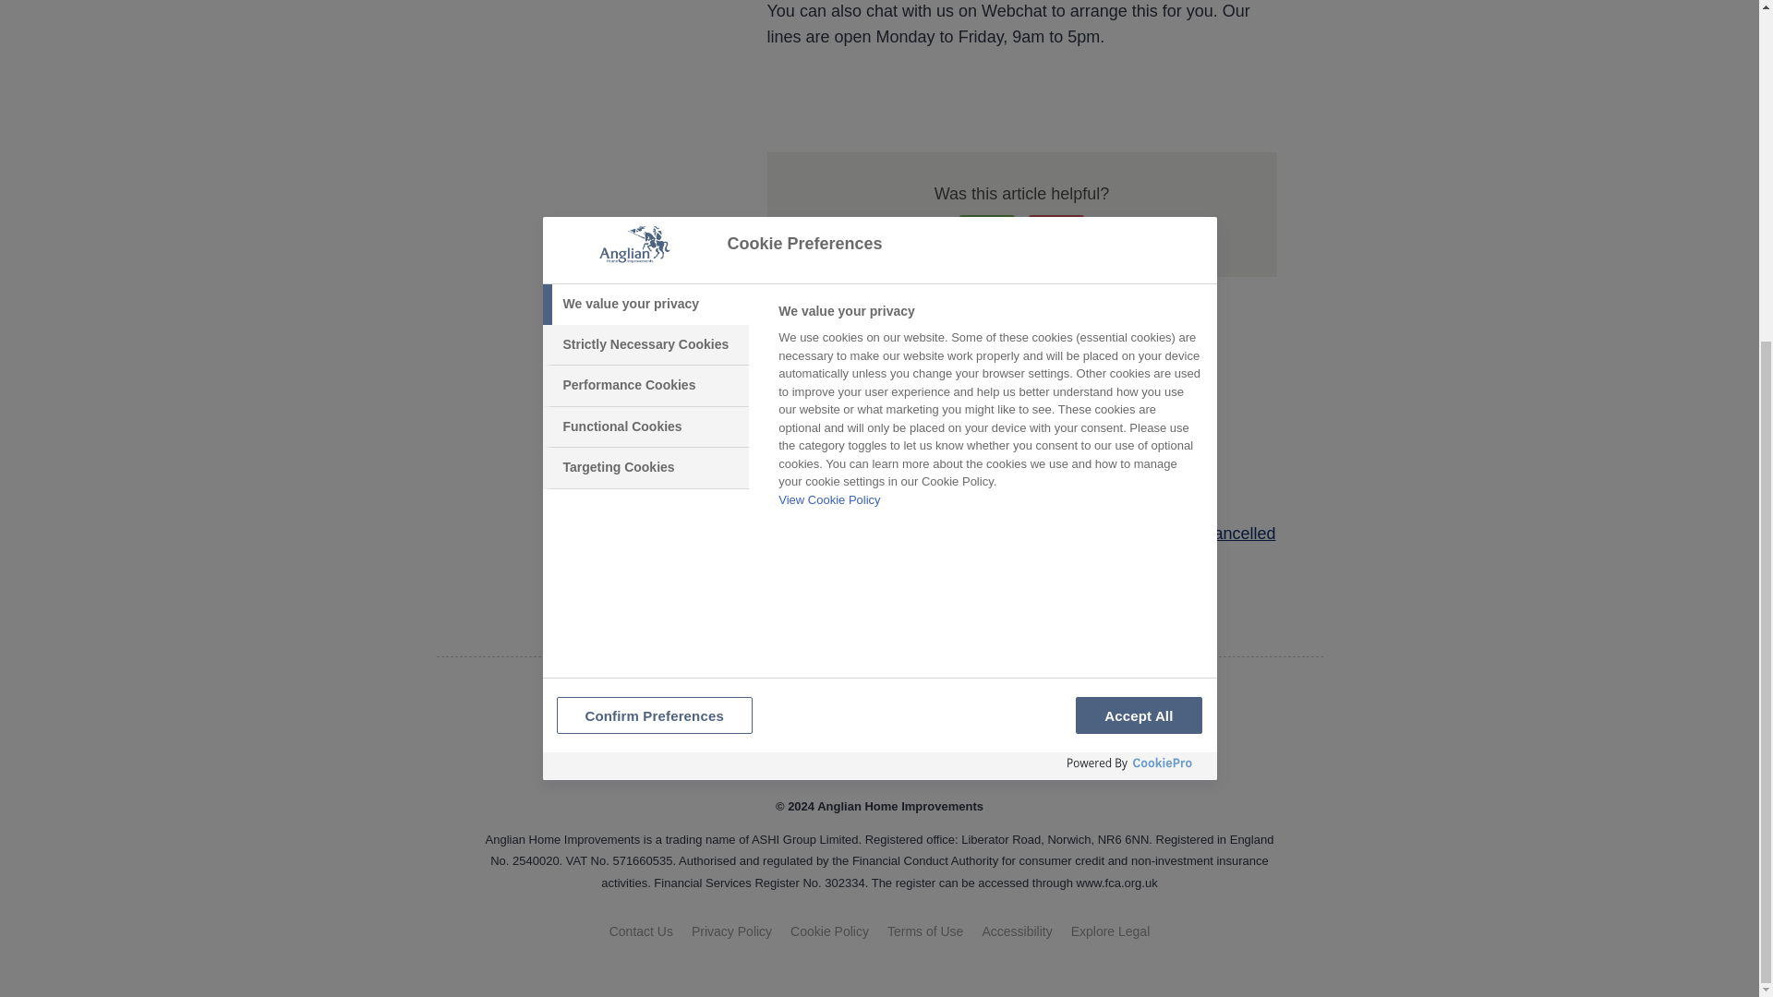 The width and height of the screenshot is (1773, 997). Describe the element at coordinates (1016, 931) in the screenshot. I see `Privacy Policy` at that location.